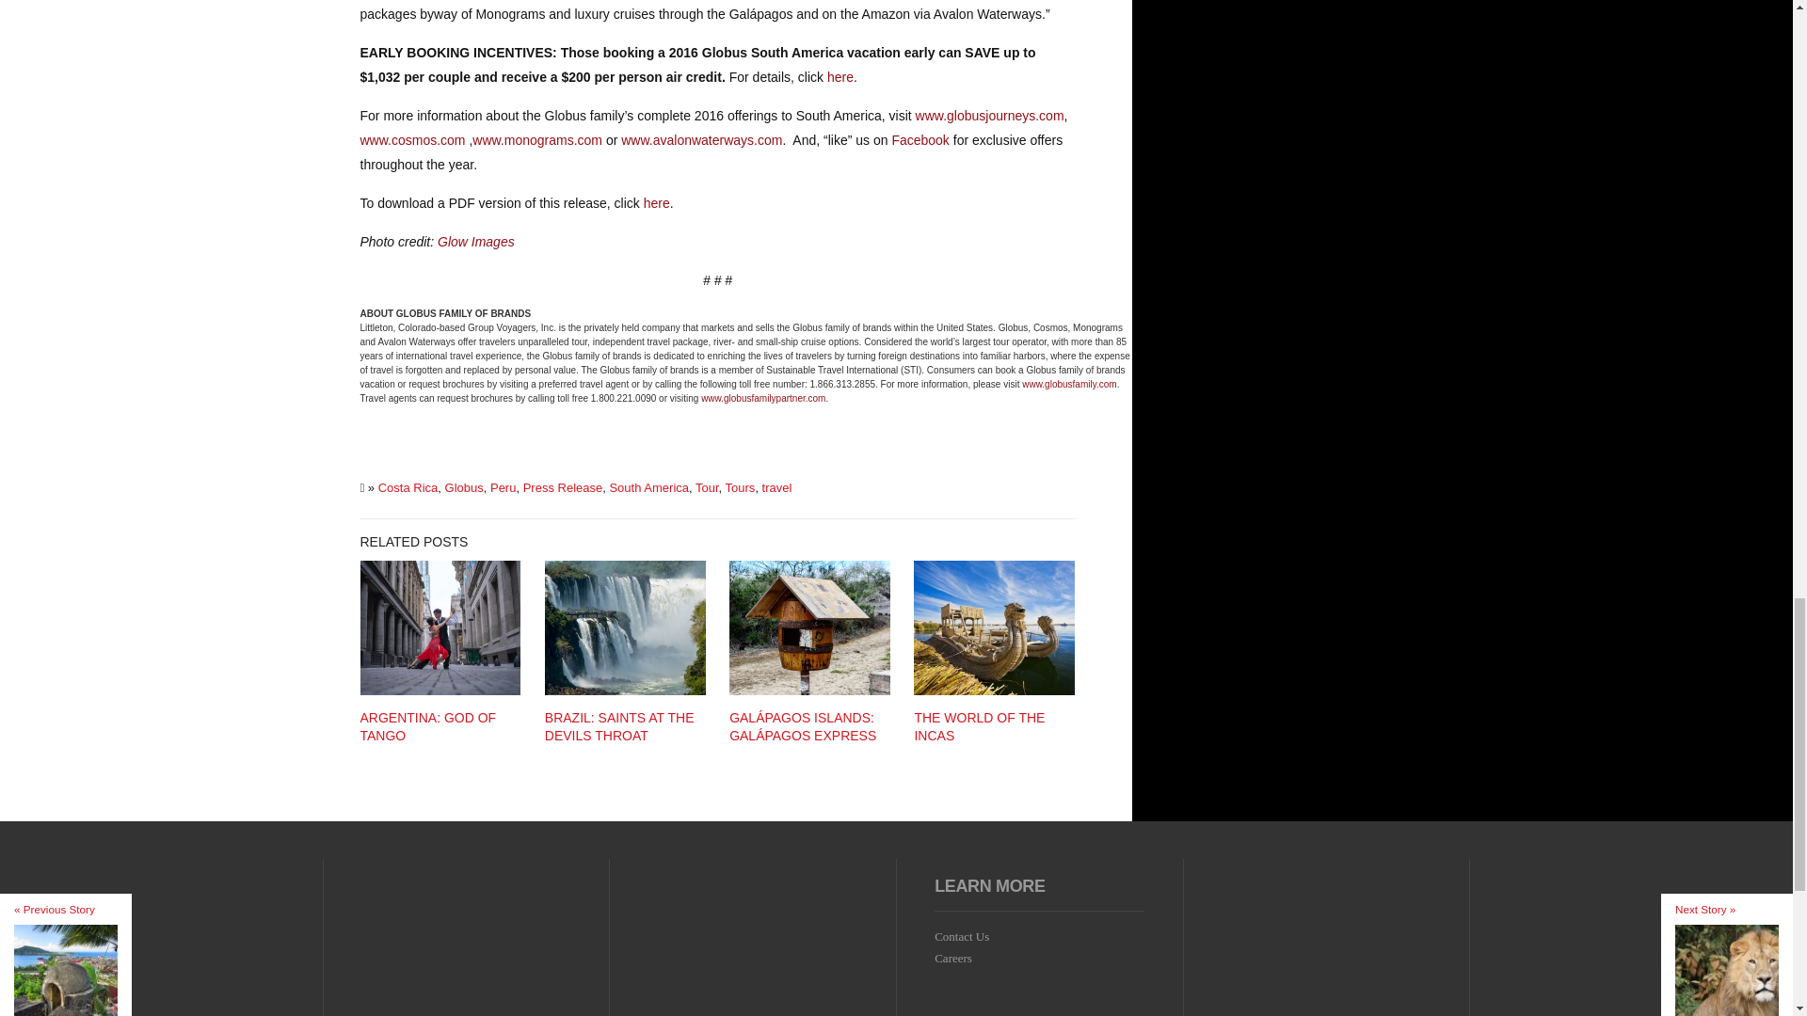  What do you see at coordinates (619, 726) in the screenshot?
I see `BRAZIL: SAINTS AT THE DEVILS THROAT` at bounding box center [619, 726].